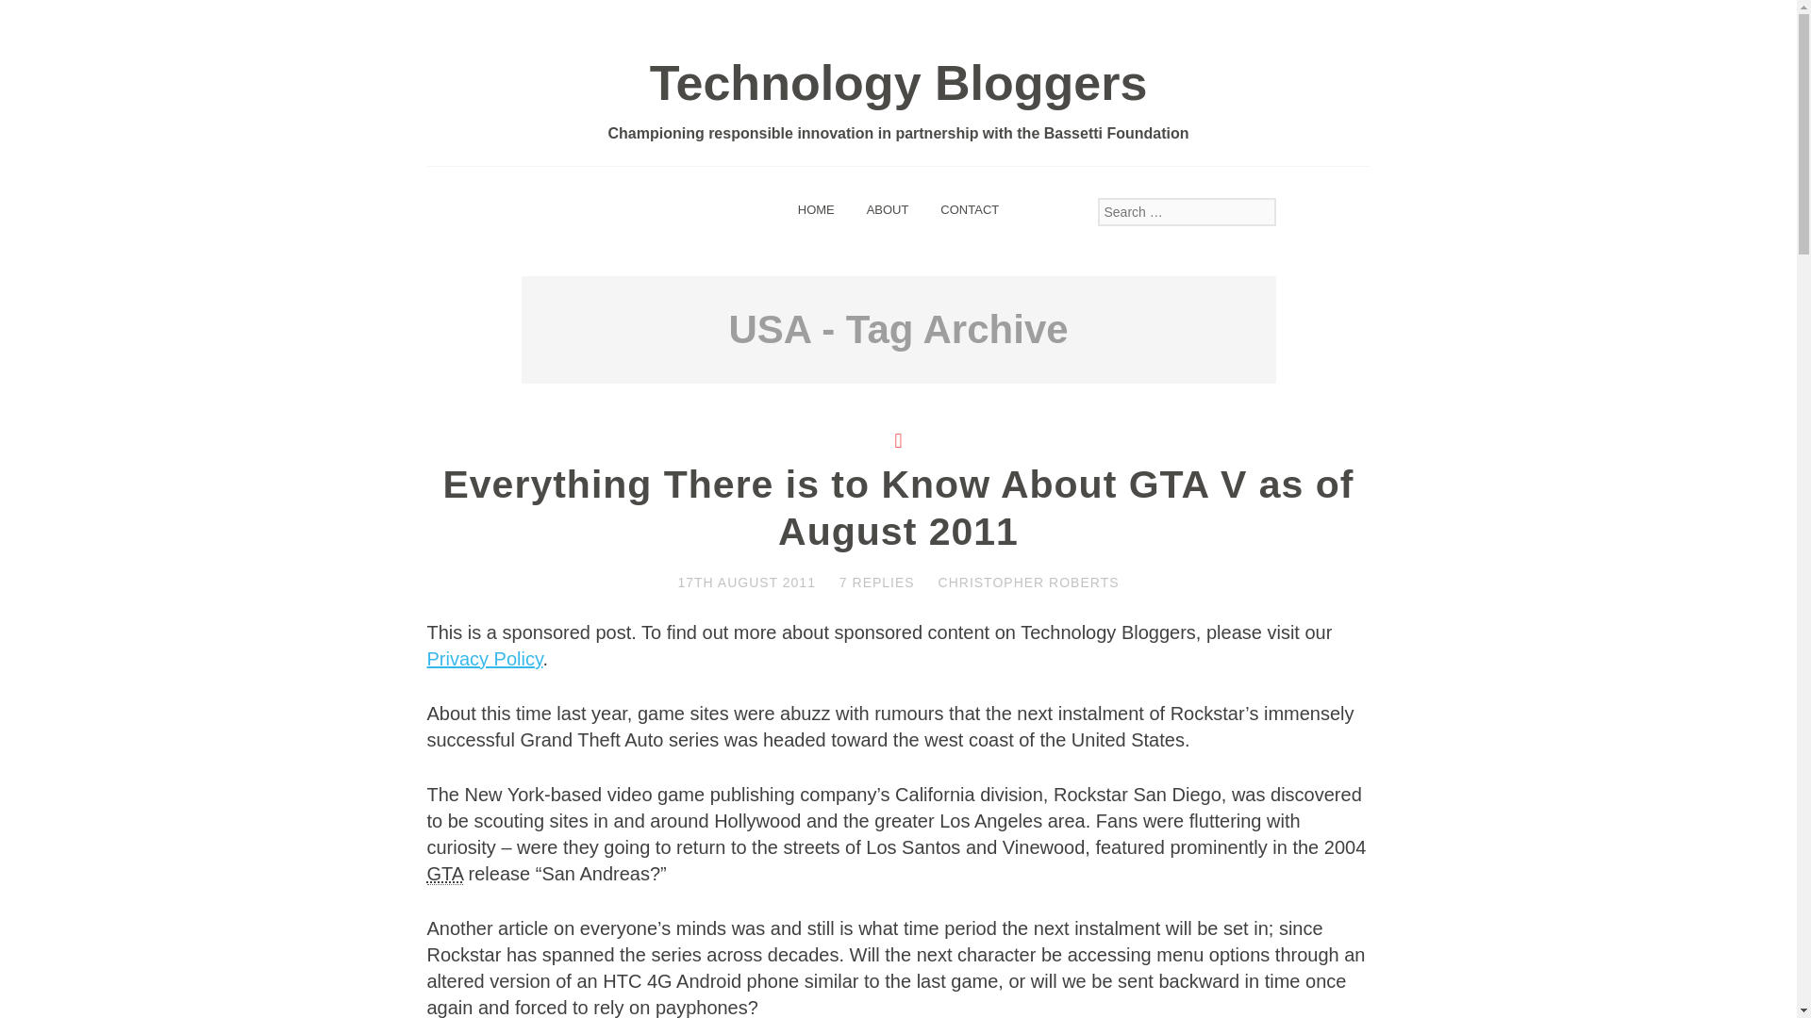 Image resolution: width=1811 pixels, height=1018 pixels. What do you see at coordinates (817, 208) in the screenshot?
I see `Technology Bloggers Homepage` at bounding box center [817, 208].